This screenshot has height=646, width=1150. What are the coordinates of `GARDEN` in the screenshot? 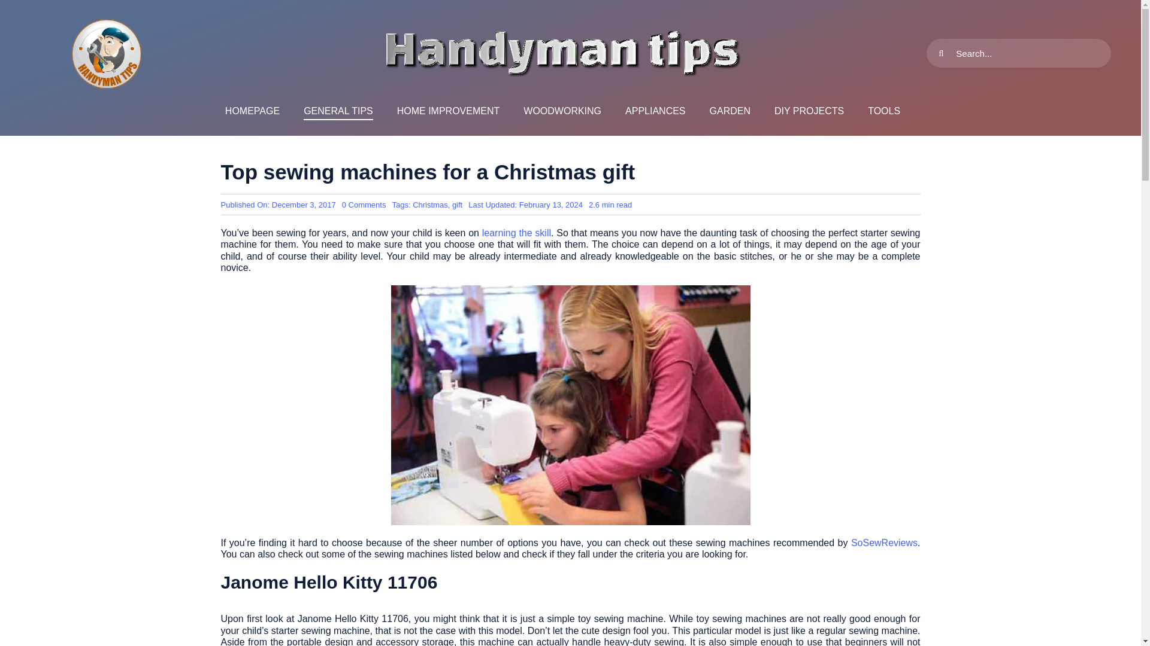 It's located at (884, 111).